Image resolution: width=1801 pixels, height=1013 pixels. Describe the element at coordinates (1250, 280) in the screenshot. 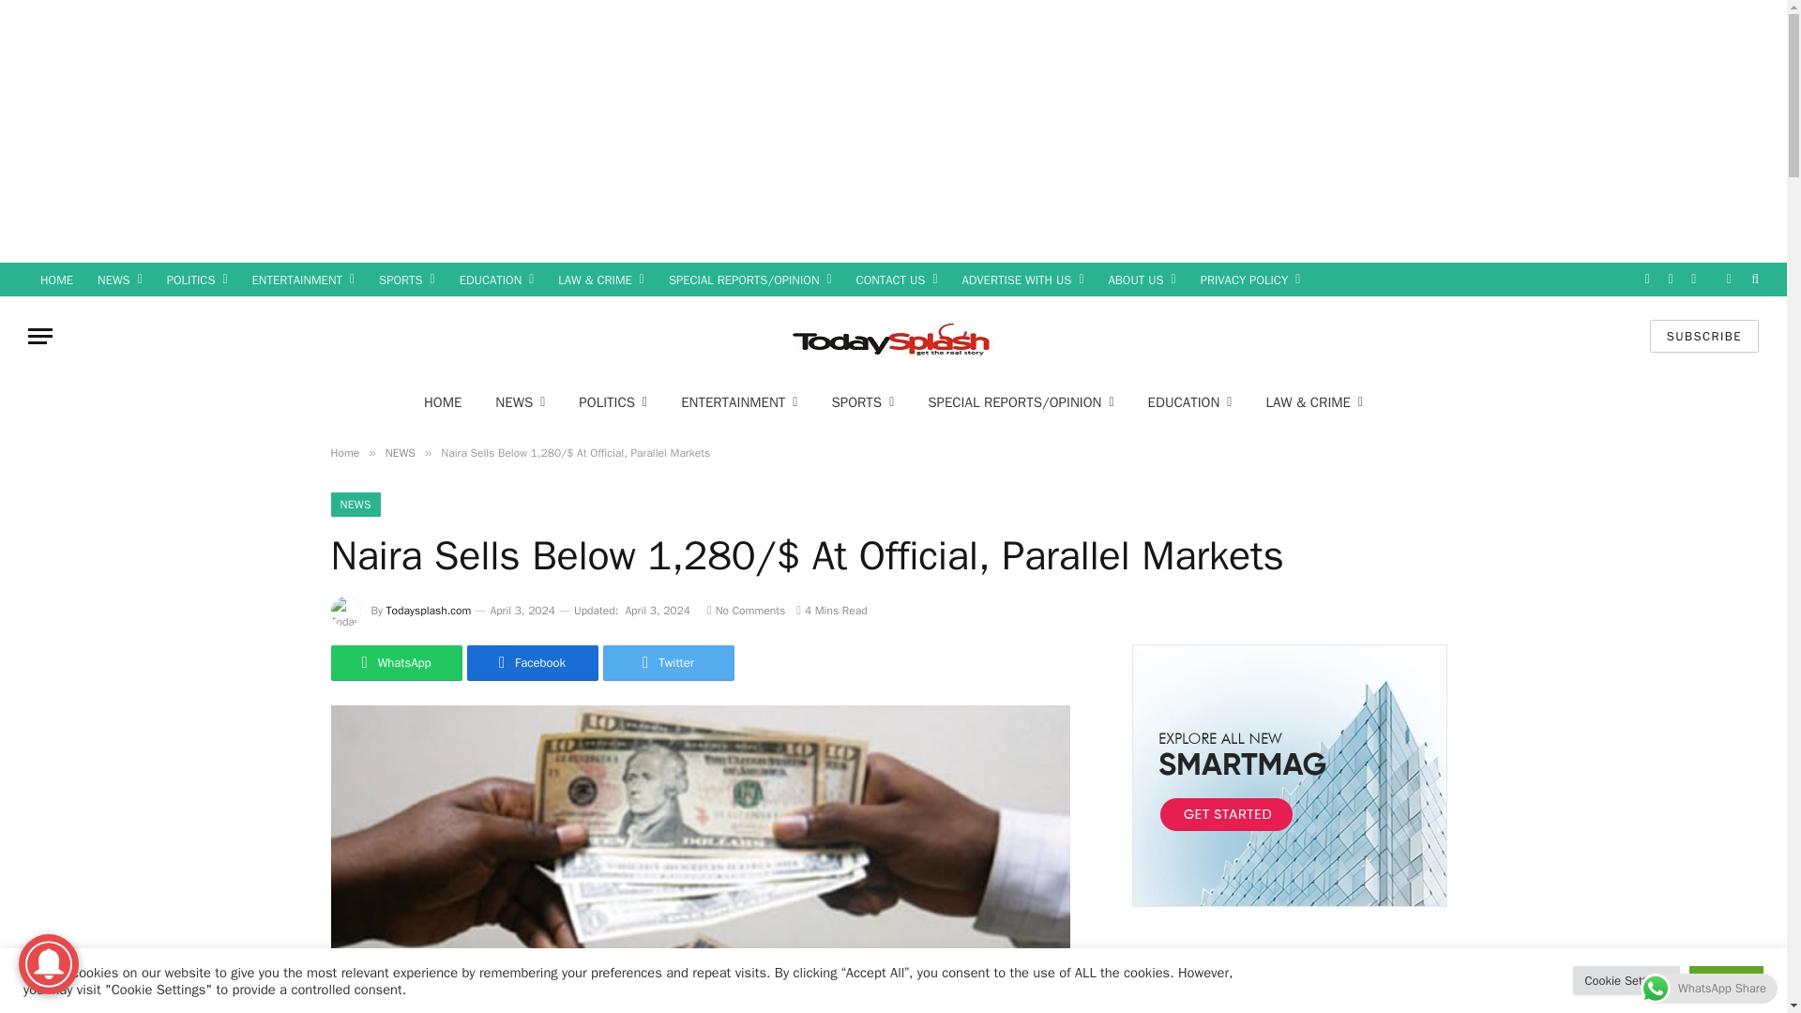

I see `PRIVACY POLICY` at that location.